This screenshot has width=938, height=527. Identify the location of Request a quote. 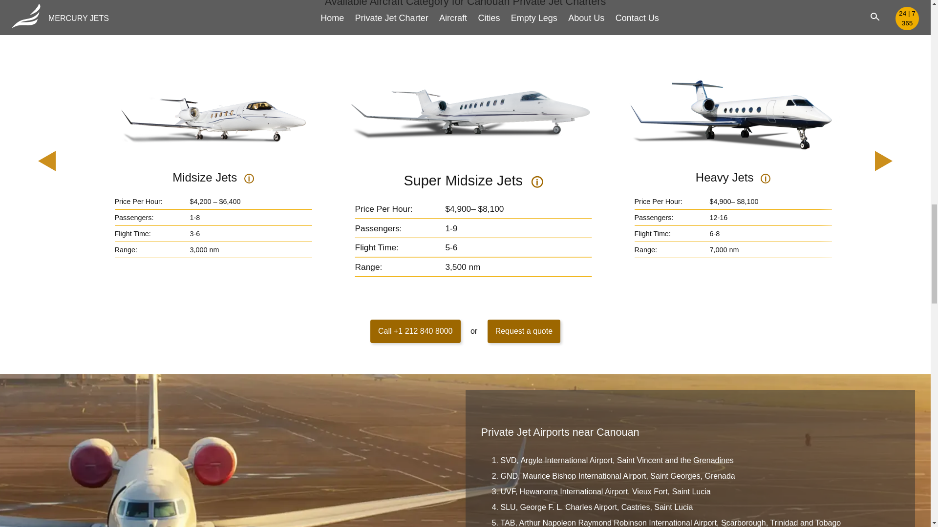
(524, 331).